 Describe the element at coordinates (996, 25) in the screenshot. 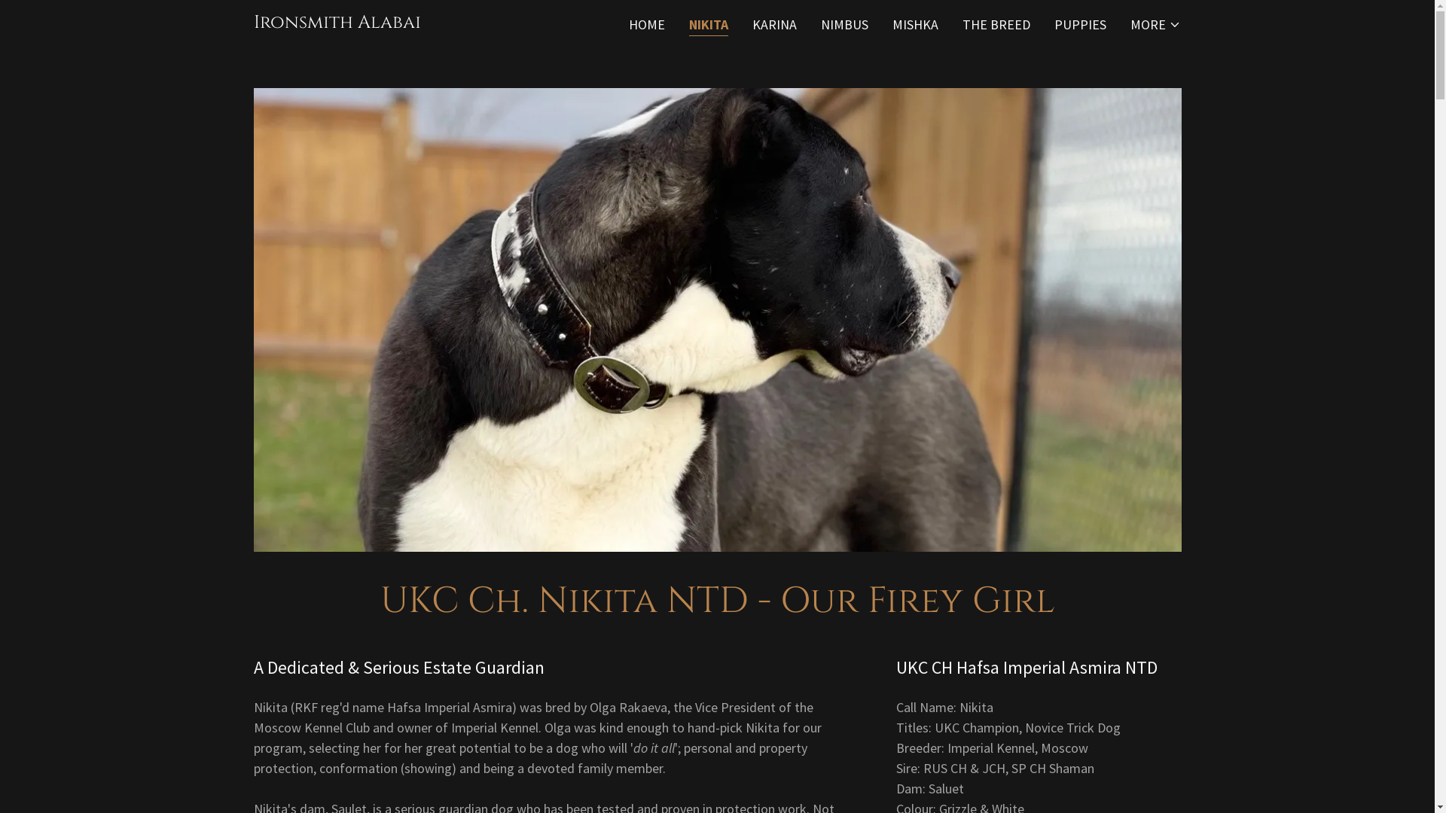

I see `THE BREED` at that location.